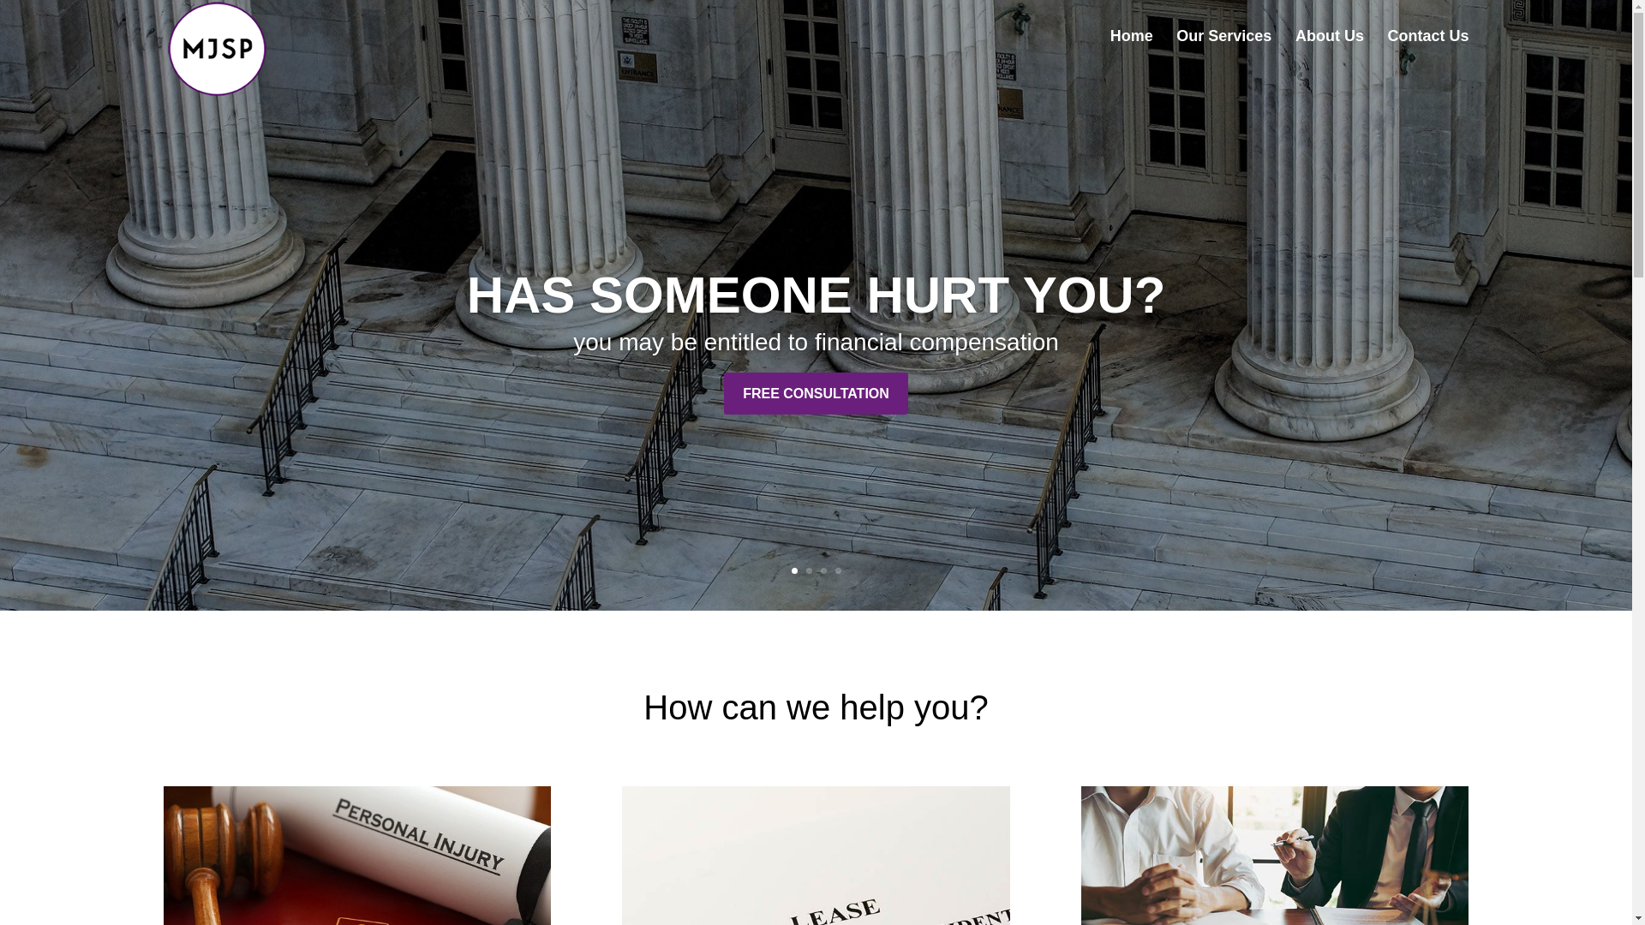  I want to click on Contact Us, so click(1427, 51).